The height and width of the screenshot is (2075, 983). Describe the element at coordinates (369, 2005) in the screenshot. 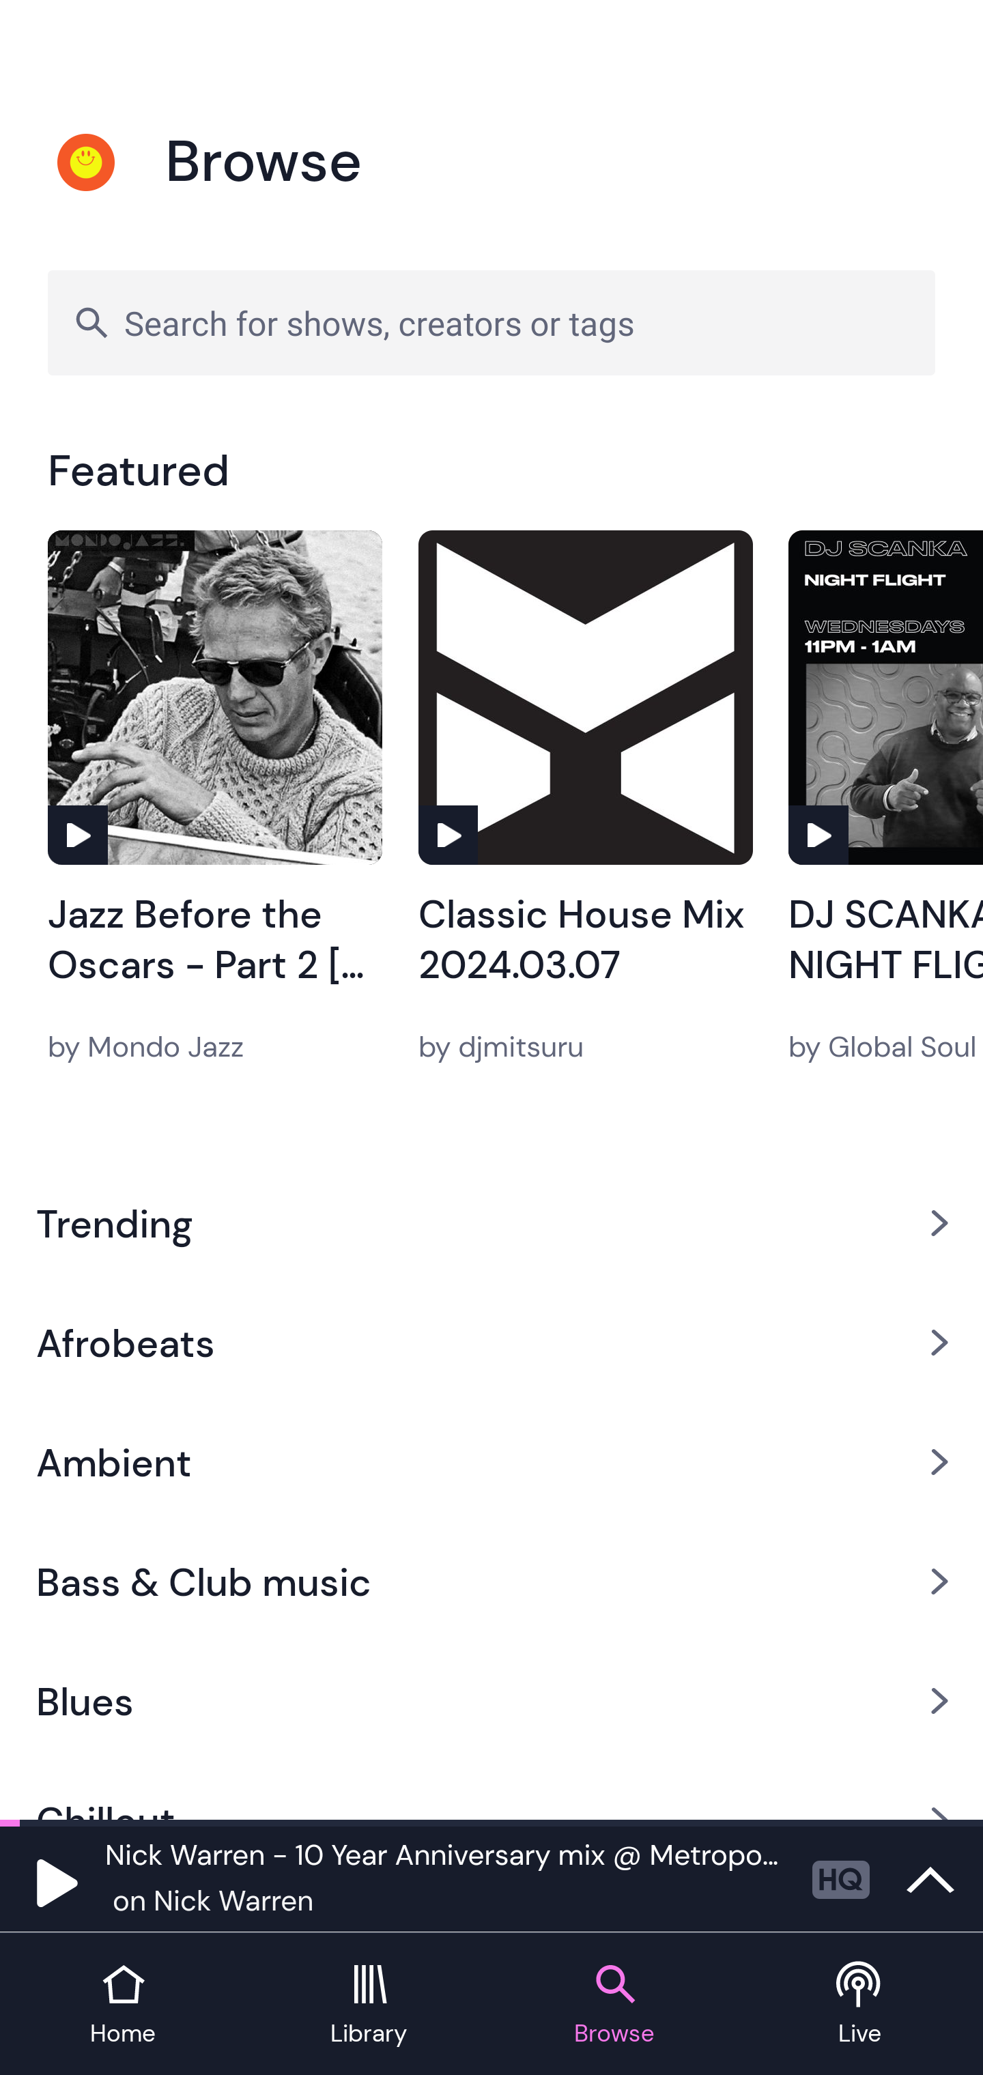

I see `Library tab Library` at that location.